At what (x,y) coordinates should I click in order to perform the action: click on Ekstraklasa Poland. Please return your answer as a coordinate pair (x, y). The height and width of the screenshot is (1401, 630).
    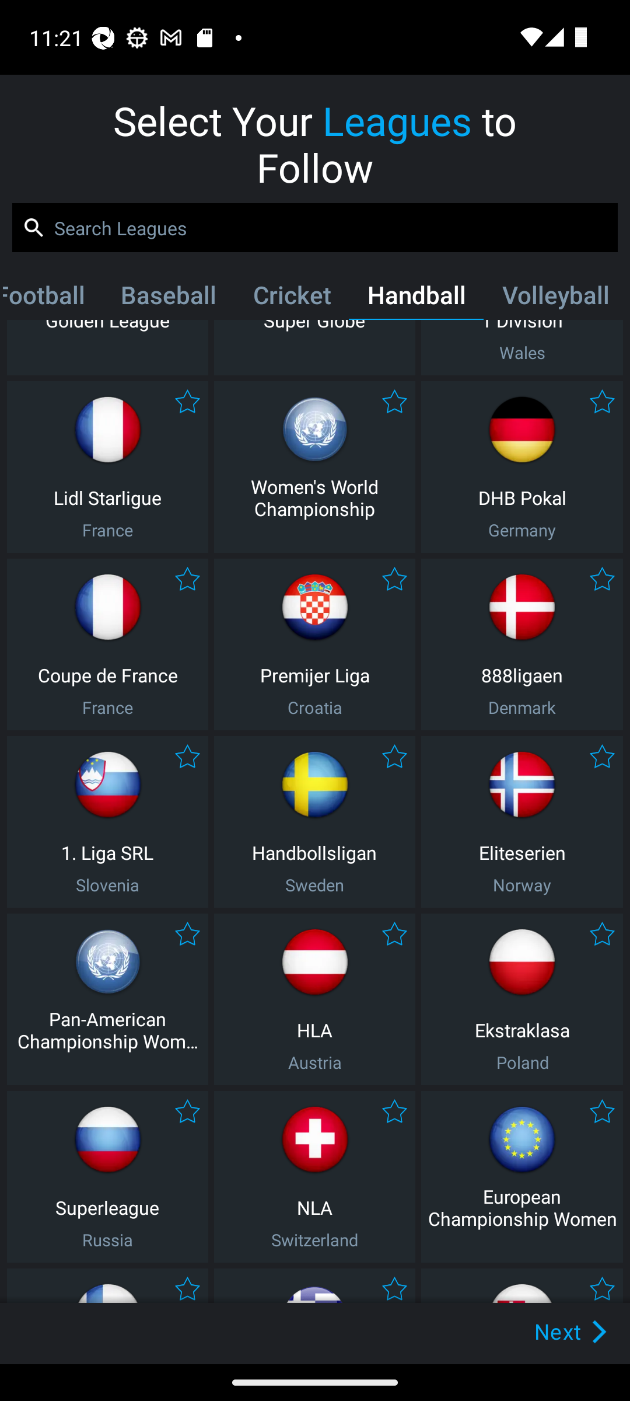
    Looking at the image, I should click on (522, 999).